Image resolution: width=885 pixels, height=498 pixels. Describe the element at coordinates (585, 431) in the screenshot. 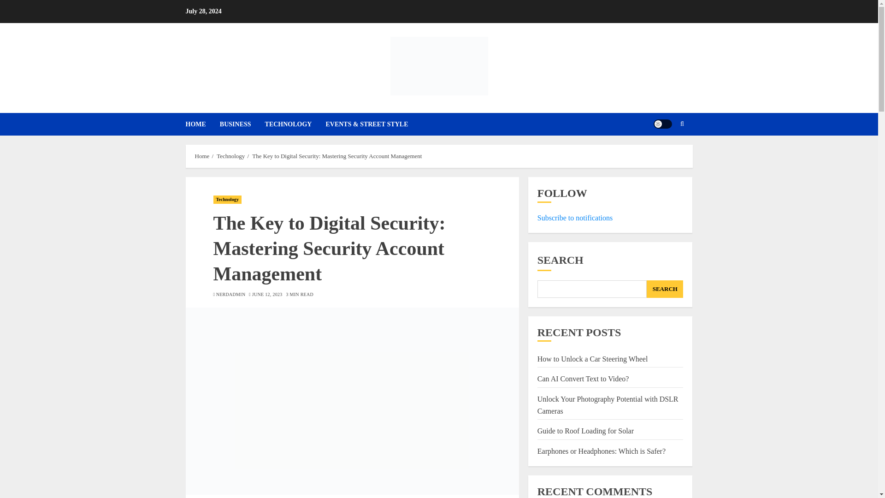

I see `Guide to Roof Loading for Solar` at that location.